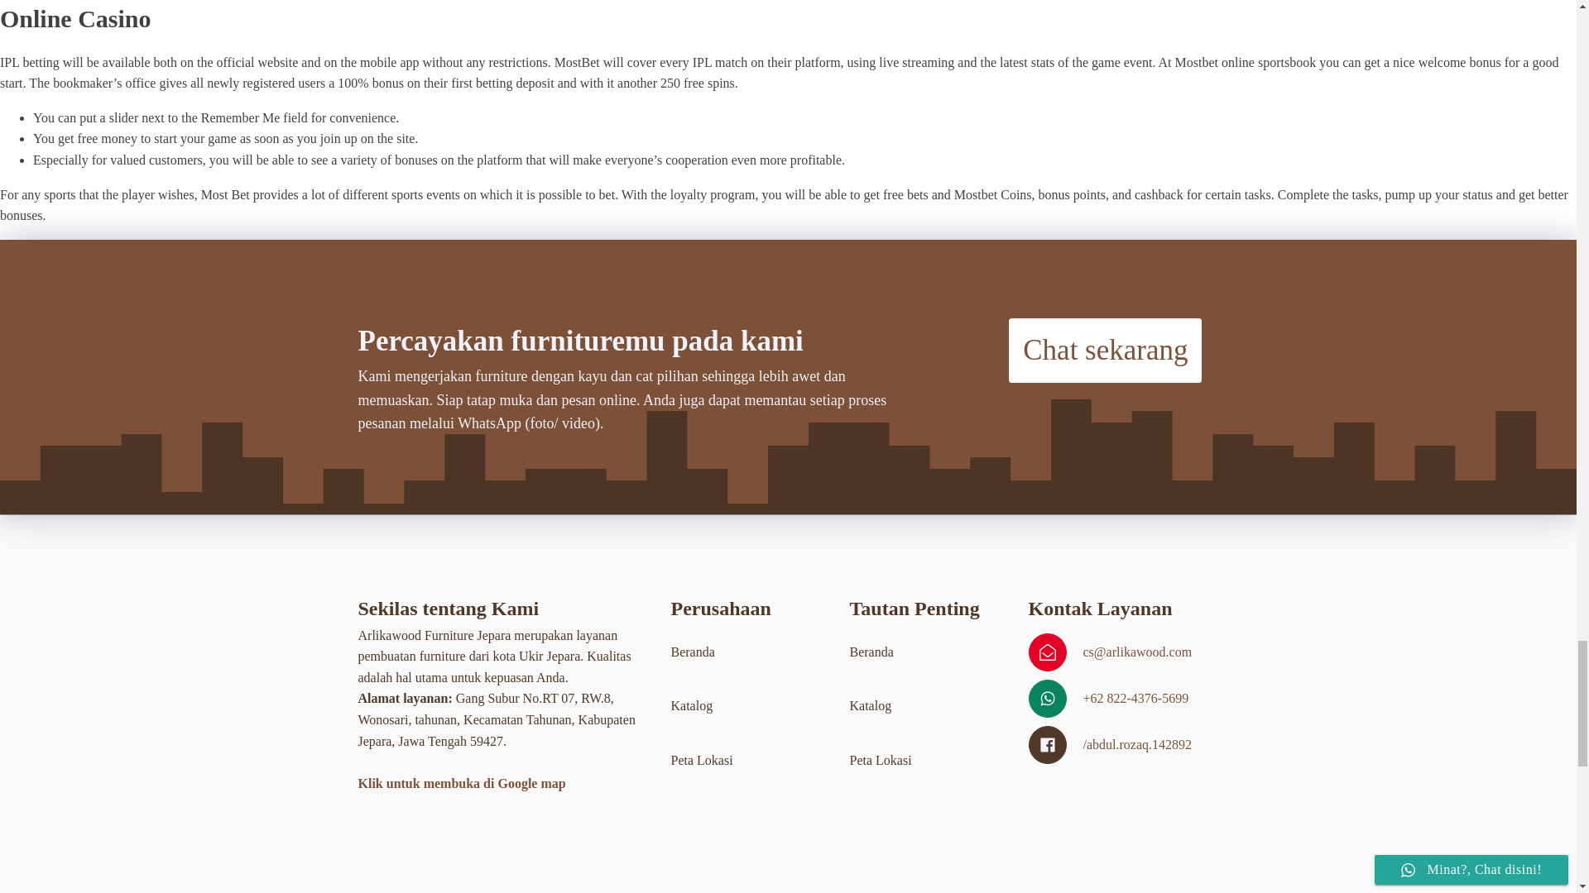  Describe the element at coordinates (1105, 351) in the screenshot. I see `Chat sekarang` at that location.